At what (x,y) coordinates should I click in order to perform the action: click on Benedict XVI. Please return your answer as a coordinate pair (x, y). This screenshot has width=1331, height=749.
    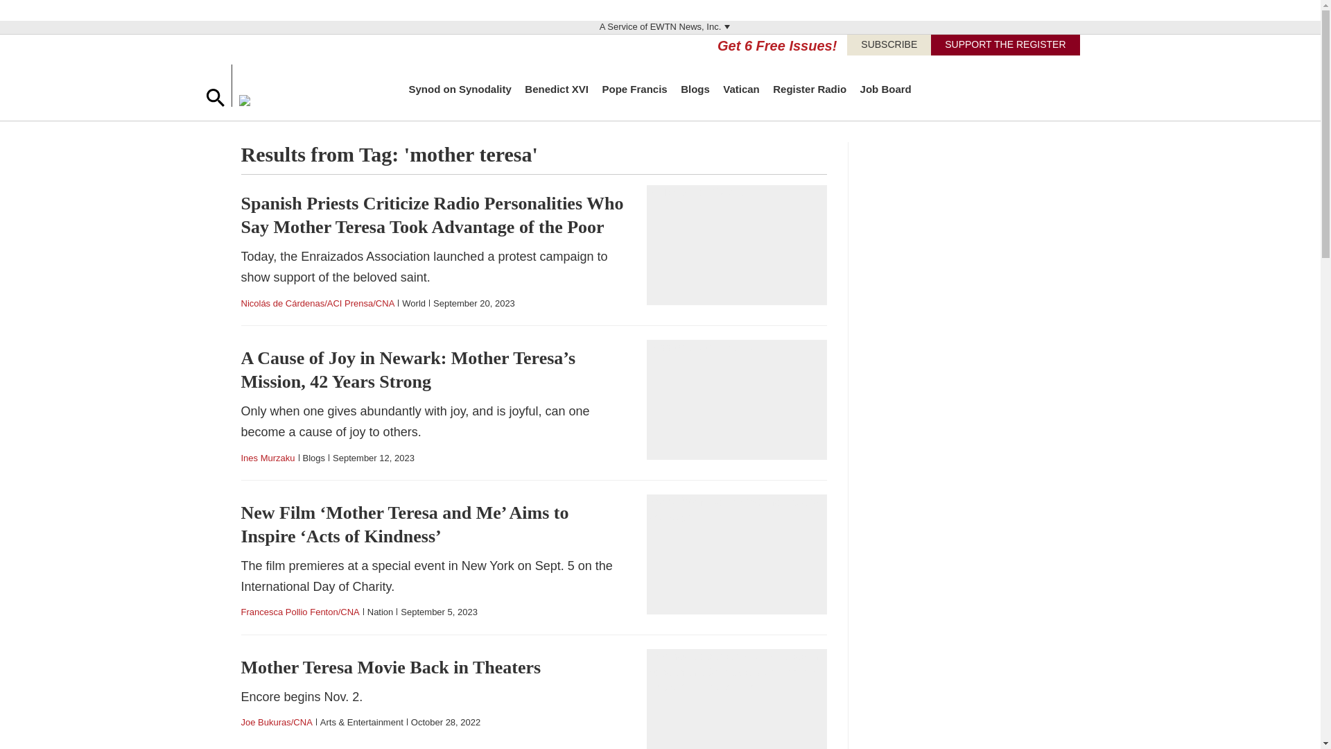
    Looking at the image, I should click on (556, 89).